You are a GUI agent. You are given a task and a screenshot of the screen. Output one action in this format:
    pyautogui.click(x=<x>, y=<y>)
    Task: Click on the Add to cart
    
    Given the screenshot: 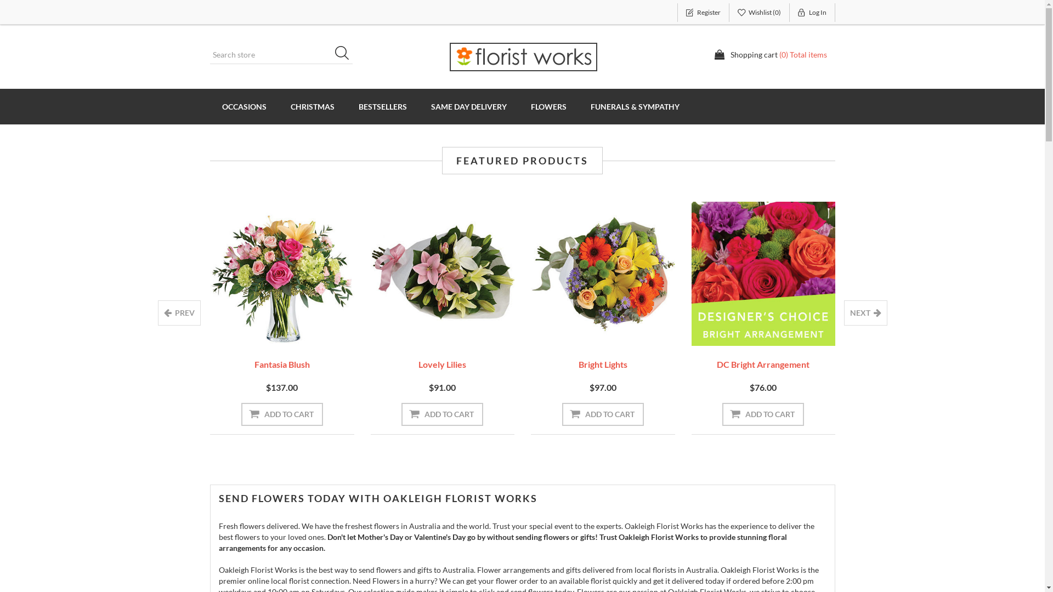 What is the action you would take?
    pyautogui.click(x=282, y=414)
    